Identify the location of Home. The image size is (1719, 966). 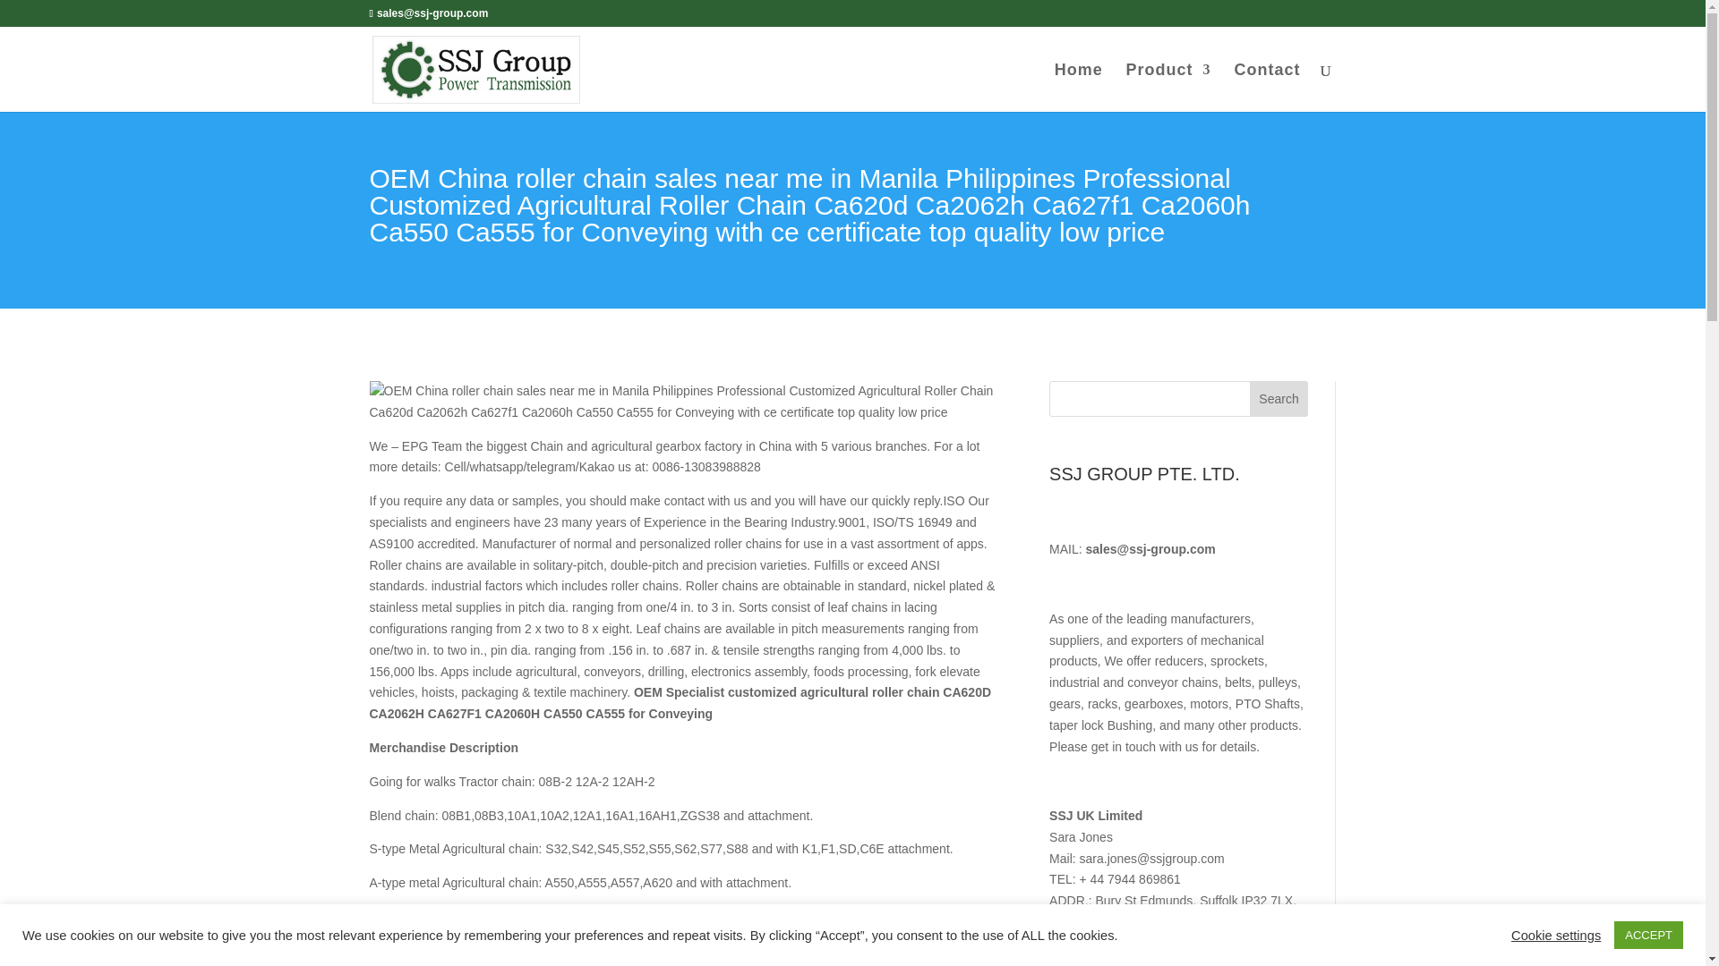
(1079, 88).